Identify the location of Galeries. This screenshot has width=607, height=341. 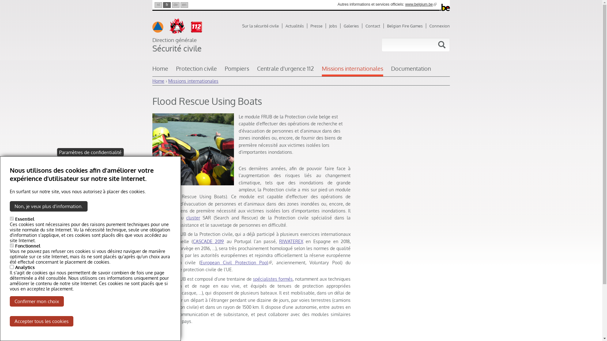
(353, 26).